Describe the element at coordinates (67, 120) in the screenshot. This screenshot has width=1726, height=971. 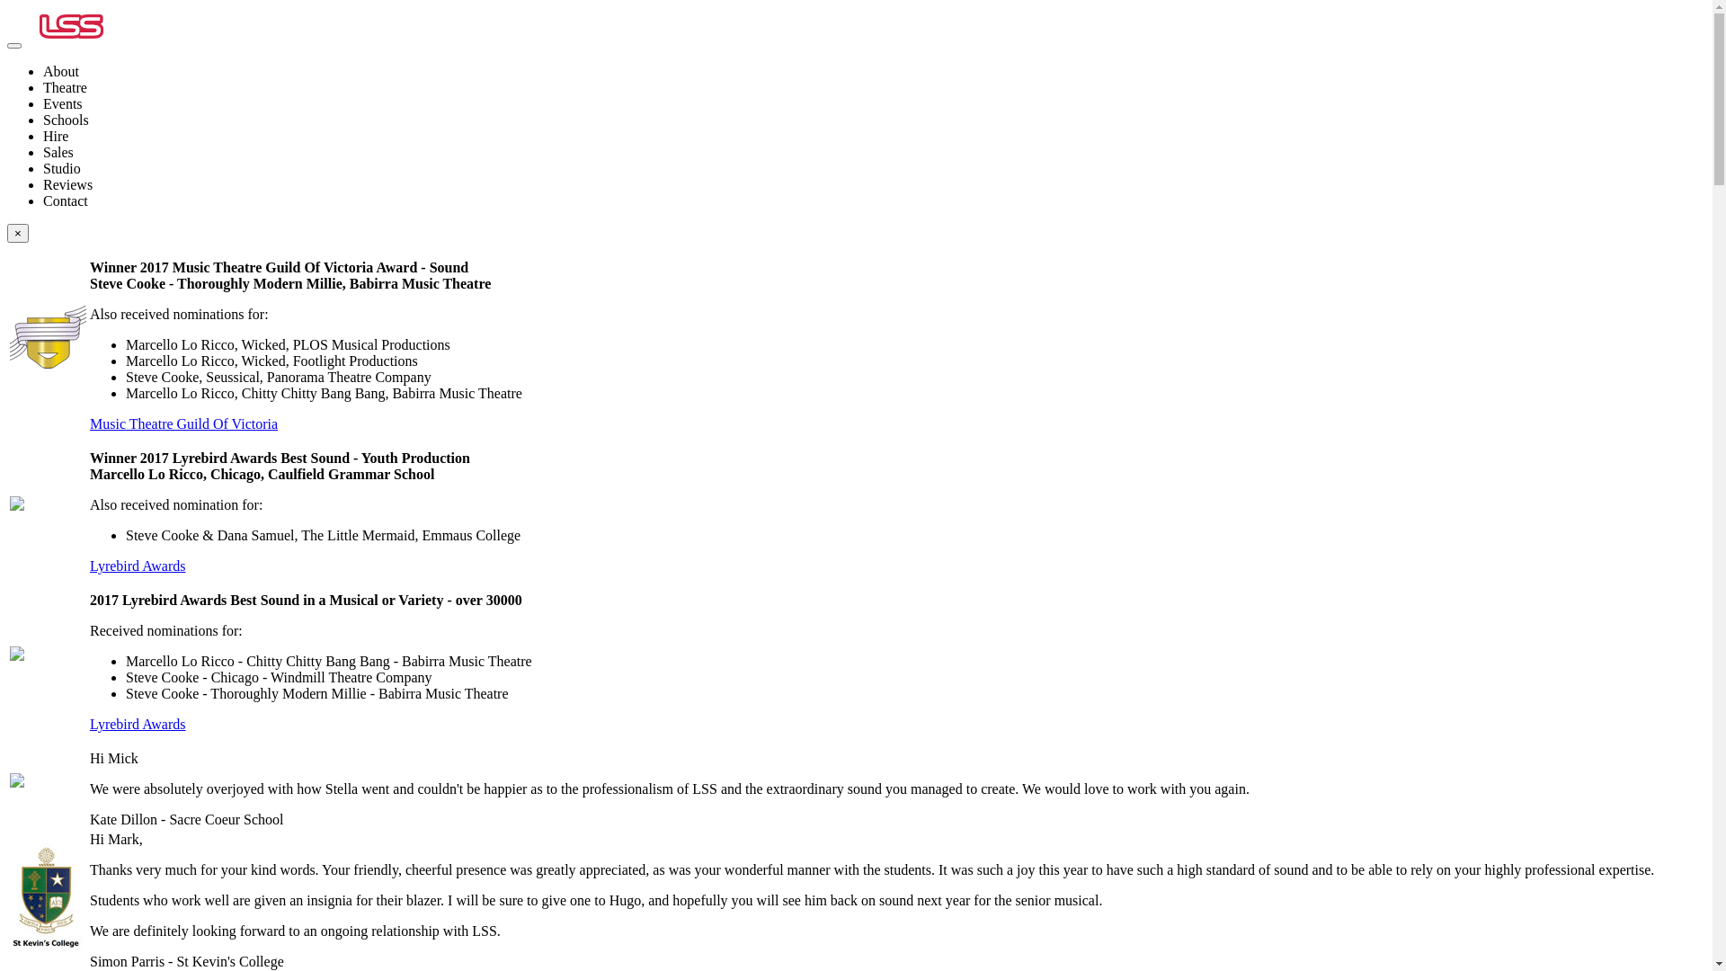
I see `Schools` at that location.